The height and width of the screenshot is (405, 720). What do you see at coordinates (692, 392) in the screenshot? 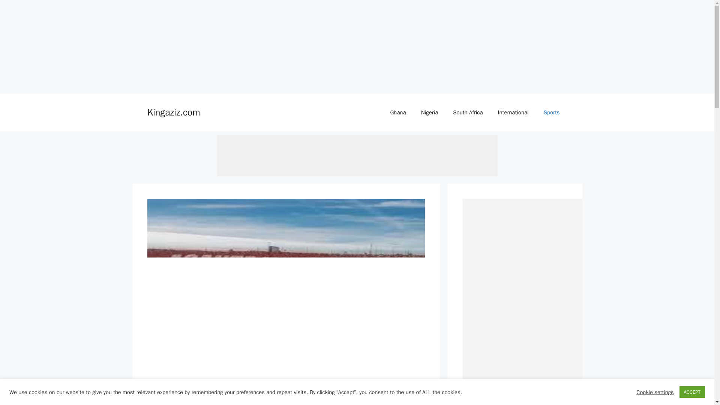
I see `ACCEPT` at bounding box center [692, 392].